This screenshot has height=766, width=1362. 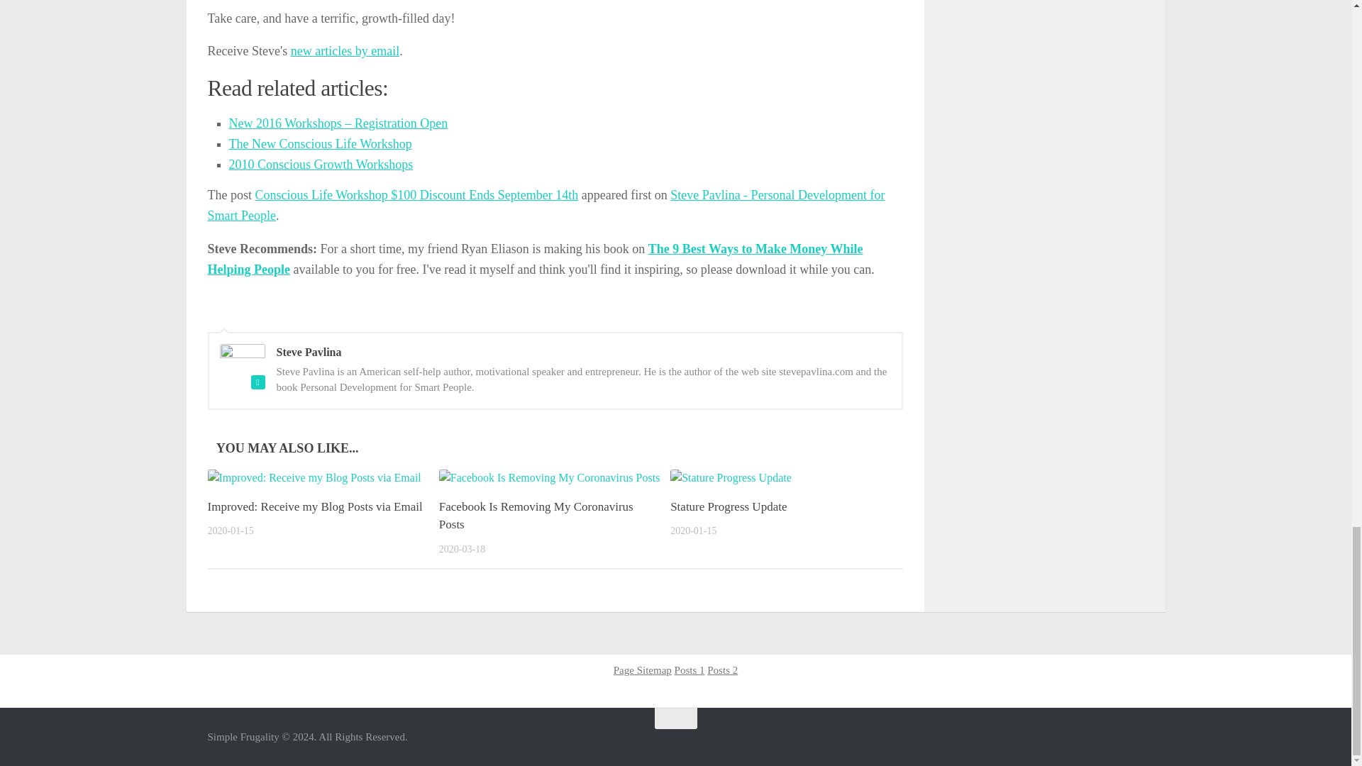 I want to click on The 9 Best Ways to Make Money While Helping People, so click(x=534, y=259).